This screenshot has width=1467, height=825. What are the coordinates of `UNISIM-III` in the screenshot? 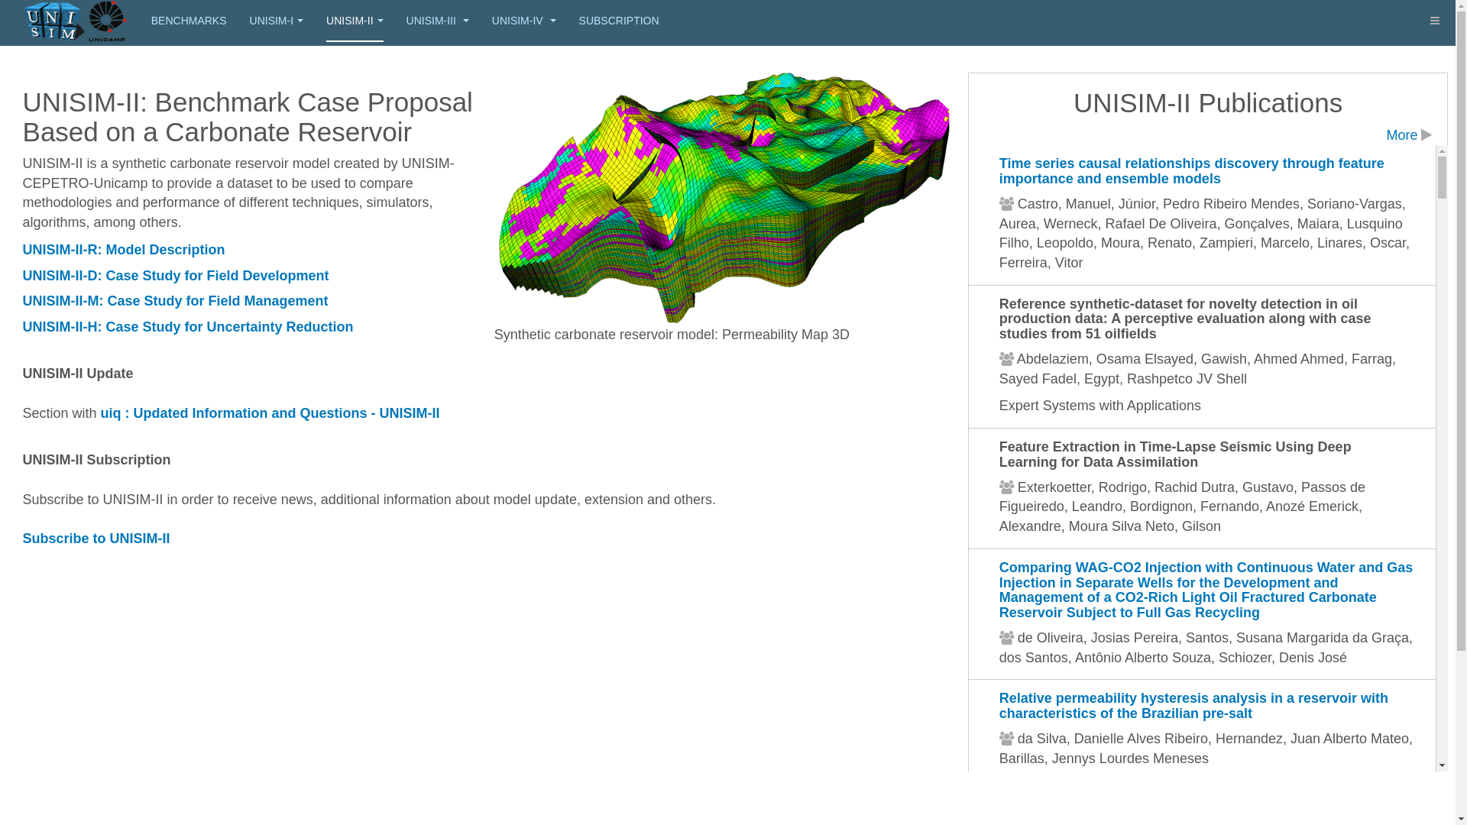 It's located at (438, 21).